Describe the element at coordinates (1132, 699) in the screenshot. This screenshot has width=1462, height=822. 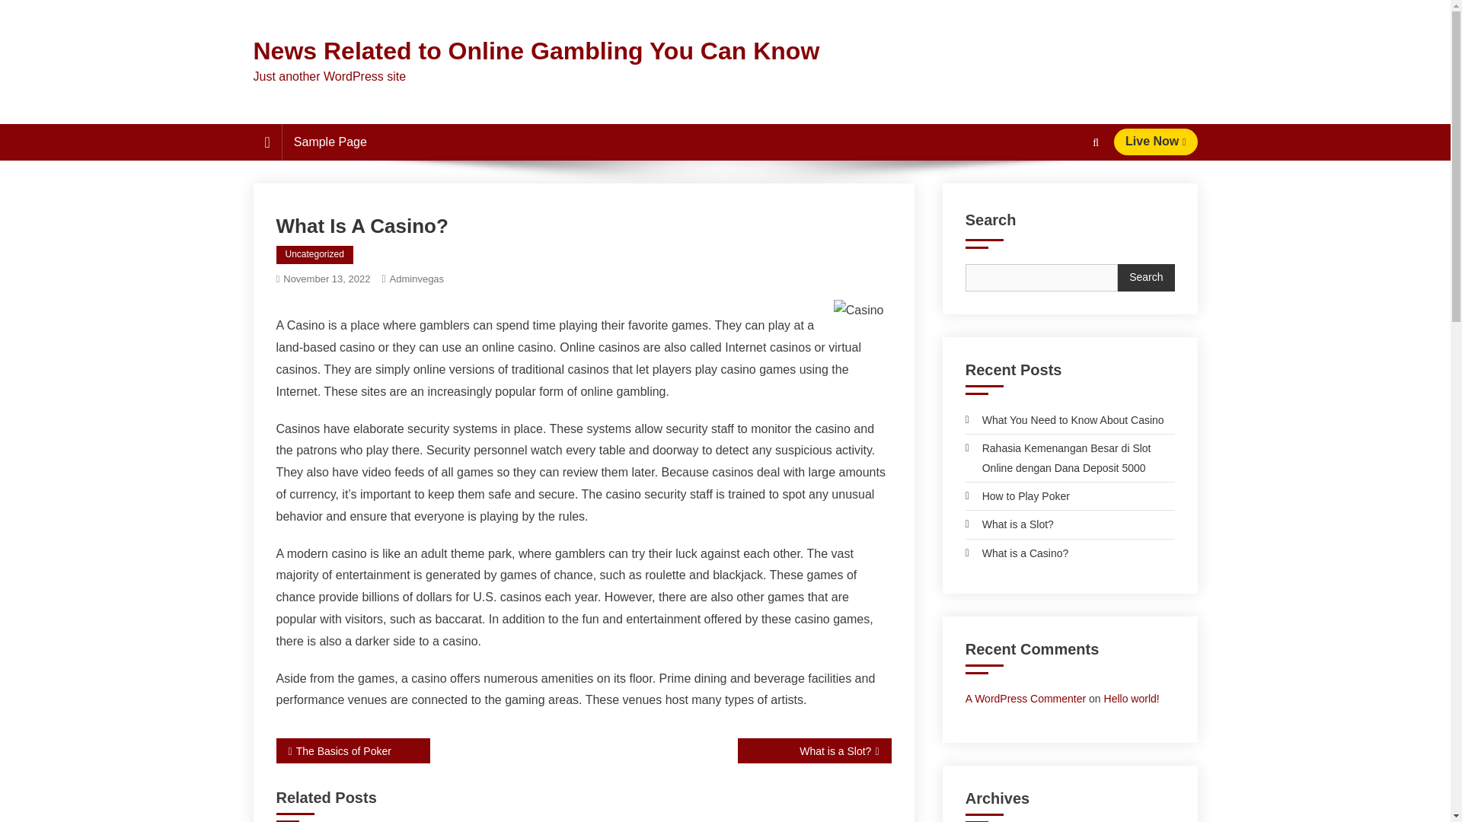
I see `Hello world!` at that location.